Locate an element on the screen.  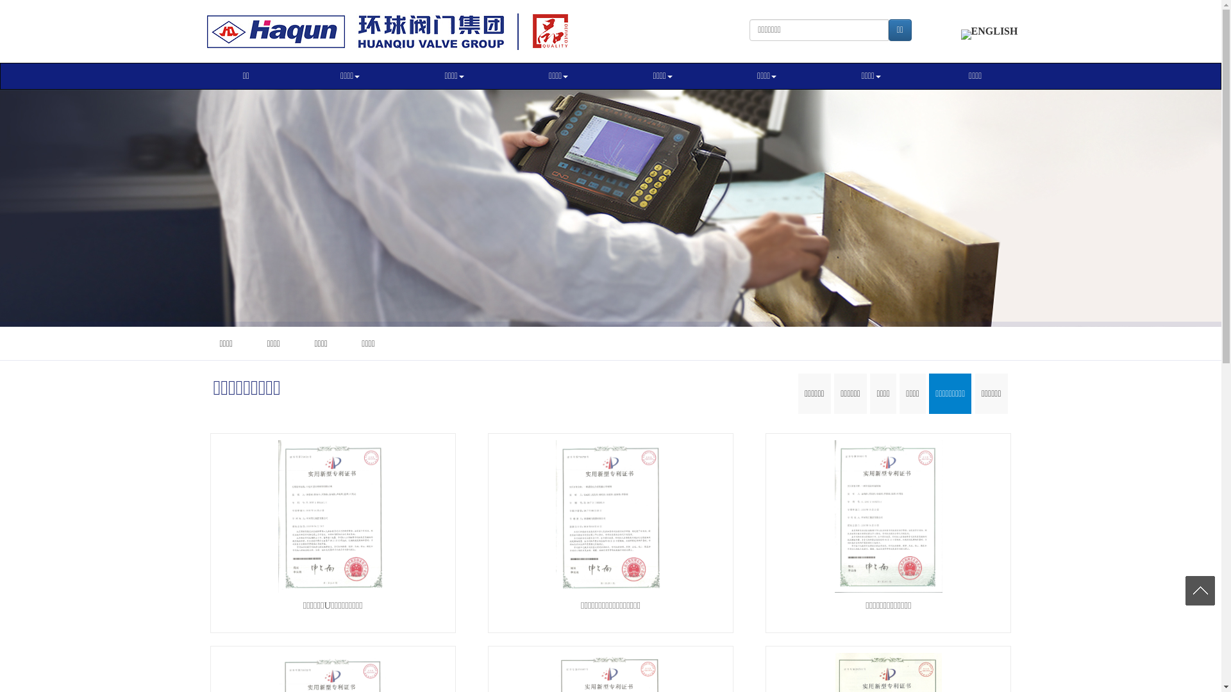
ENGLISH is located at coordinates (990, 31).